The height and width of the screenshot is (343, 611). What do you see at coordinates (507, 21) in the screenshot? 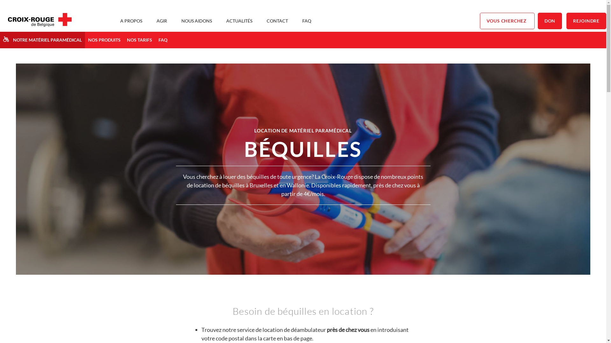
I see `VOUS CHERCHEZ` at bounding box center [507, 21].